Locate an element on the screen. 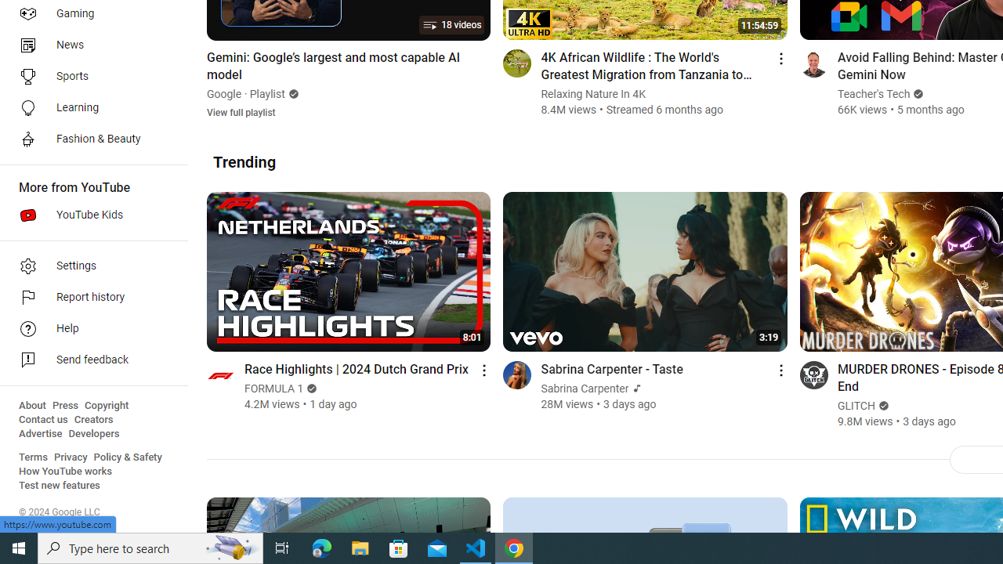 The height and width of the screenshot is (564, 1003). Relaxing Nature In 4K is located at coordinates (593, 94).